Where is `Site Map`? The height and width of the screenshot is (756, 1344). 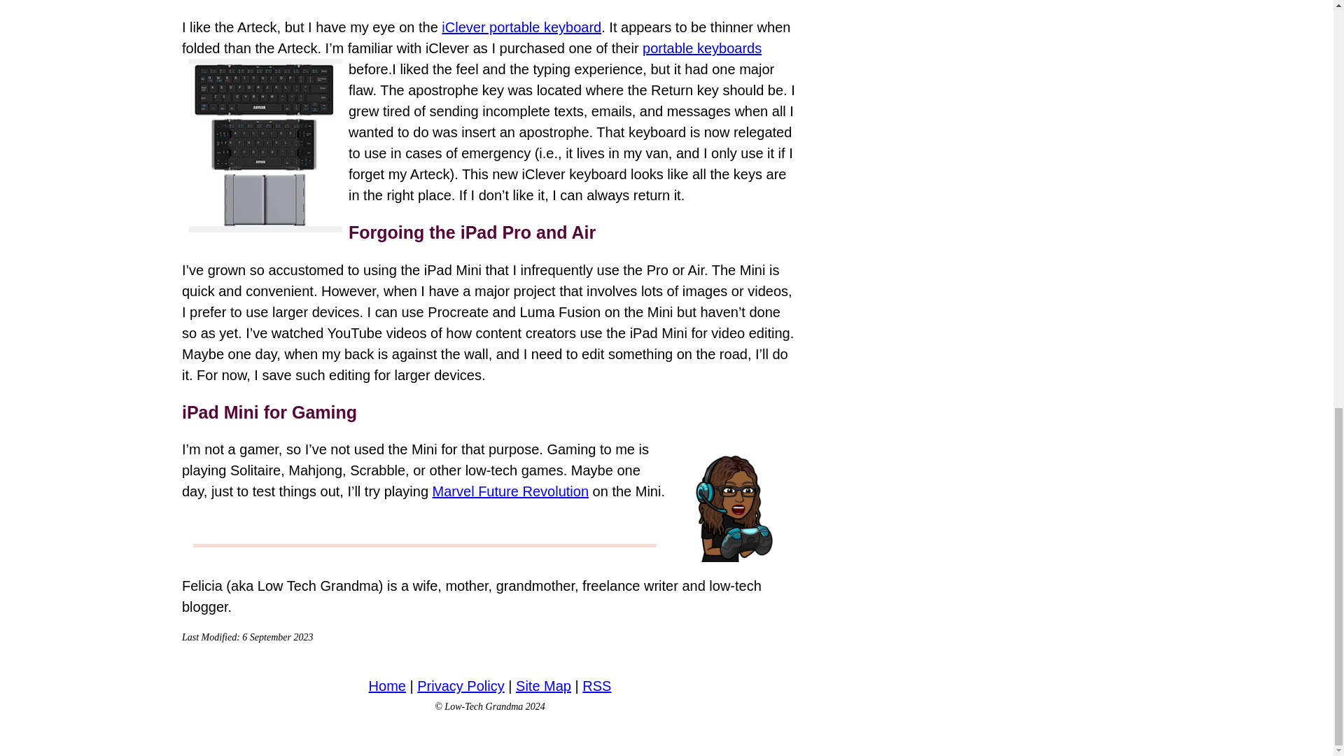 Site Map is located at coordinates (543, 686).